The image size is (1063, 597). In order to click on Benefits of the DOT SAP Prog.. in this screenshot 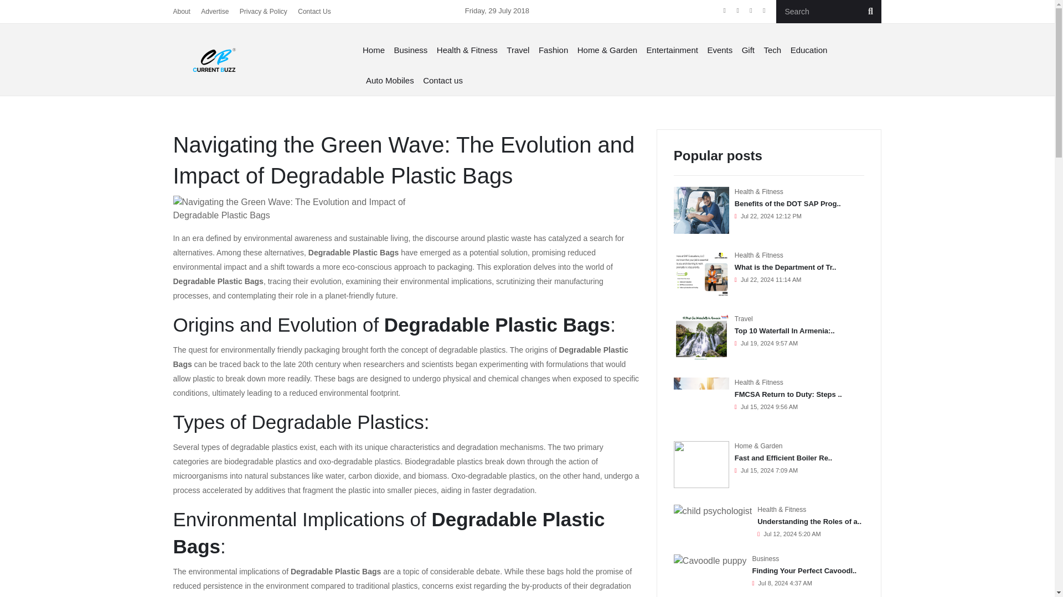, I will do `click(787, 203)`.